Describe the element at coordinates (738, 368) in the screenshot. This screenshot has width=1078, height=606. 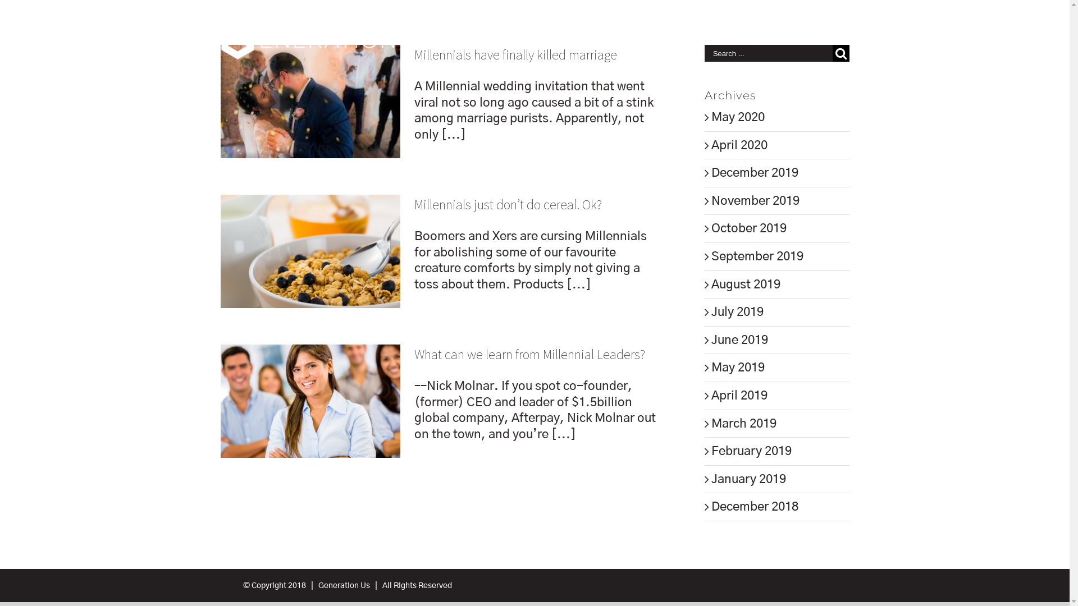
I see `May 2019` at that location.